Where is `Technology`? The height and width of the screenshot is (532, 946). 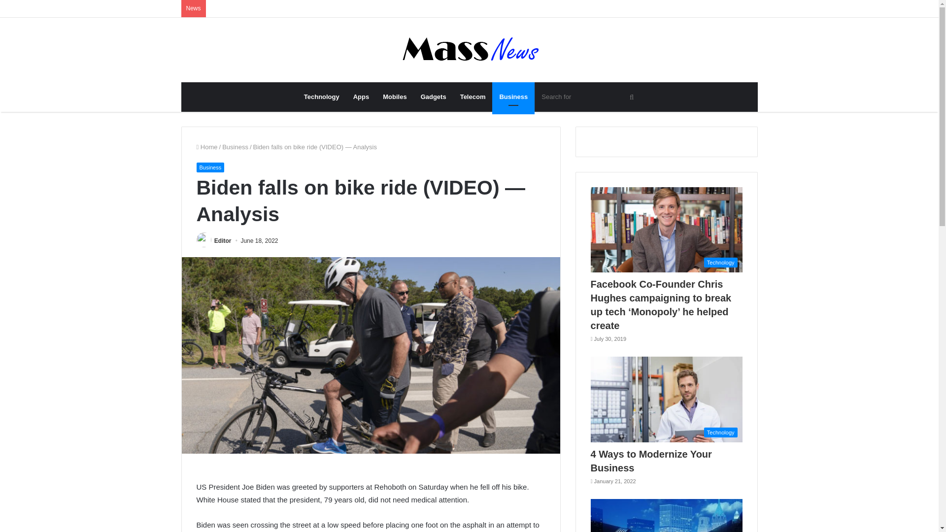 Technology is located at coordinates (321, 97).